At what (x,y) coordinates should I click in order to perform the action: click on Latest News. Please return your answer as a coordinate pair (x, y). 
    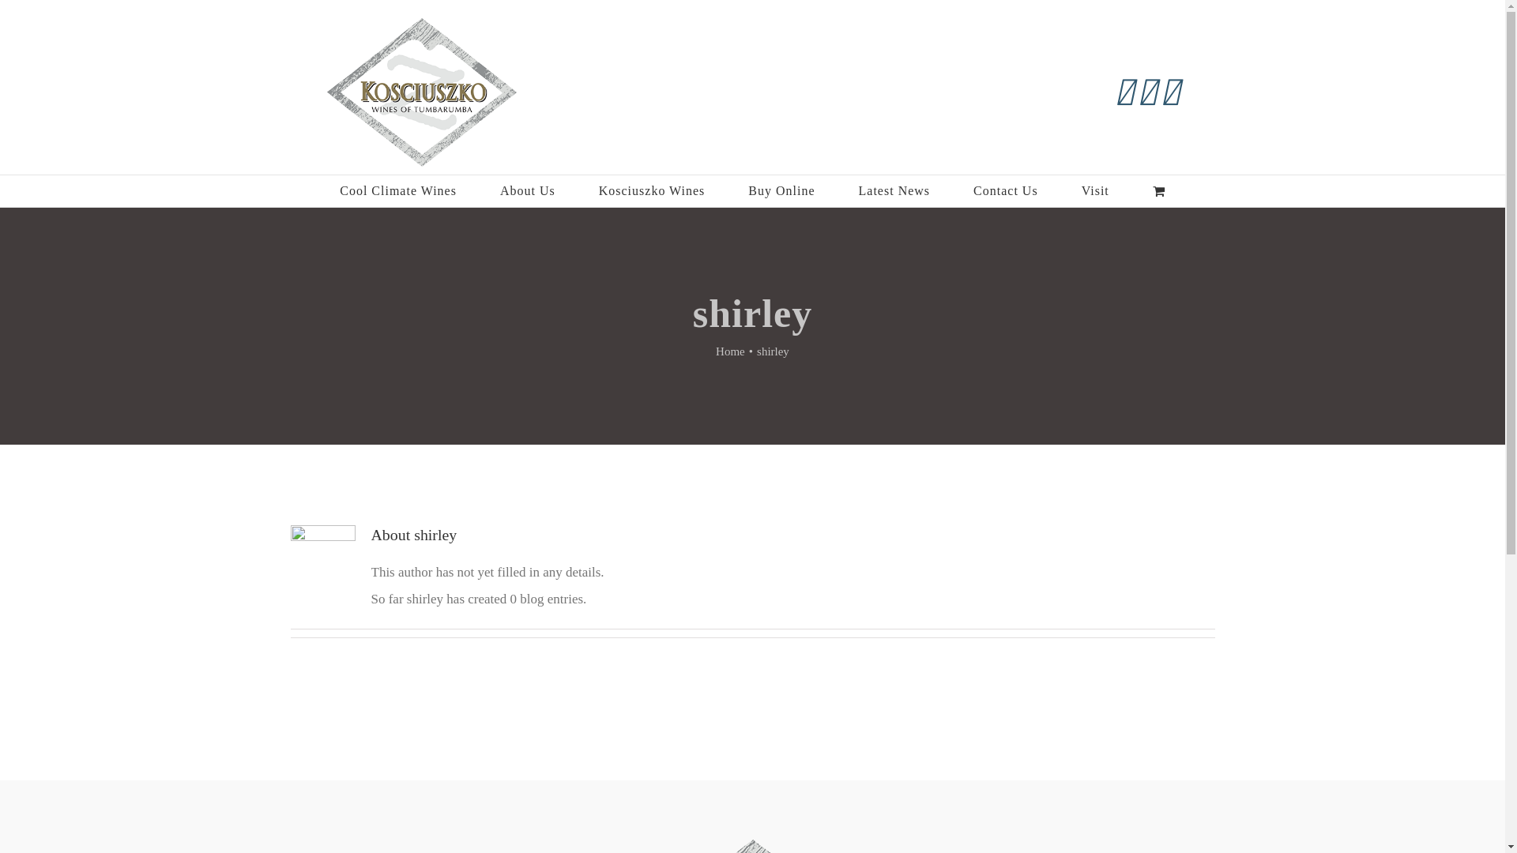
    Looking at the image, I should click on (894, 191).